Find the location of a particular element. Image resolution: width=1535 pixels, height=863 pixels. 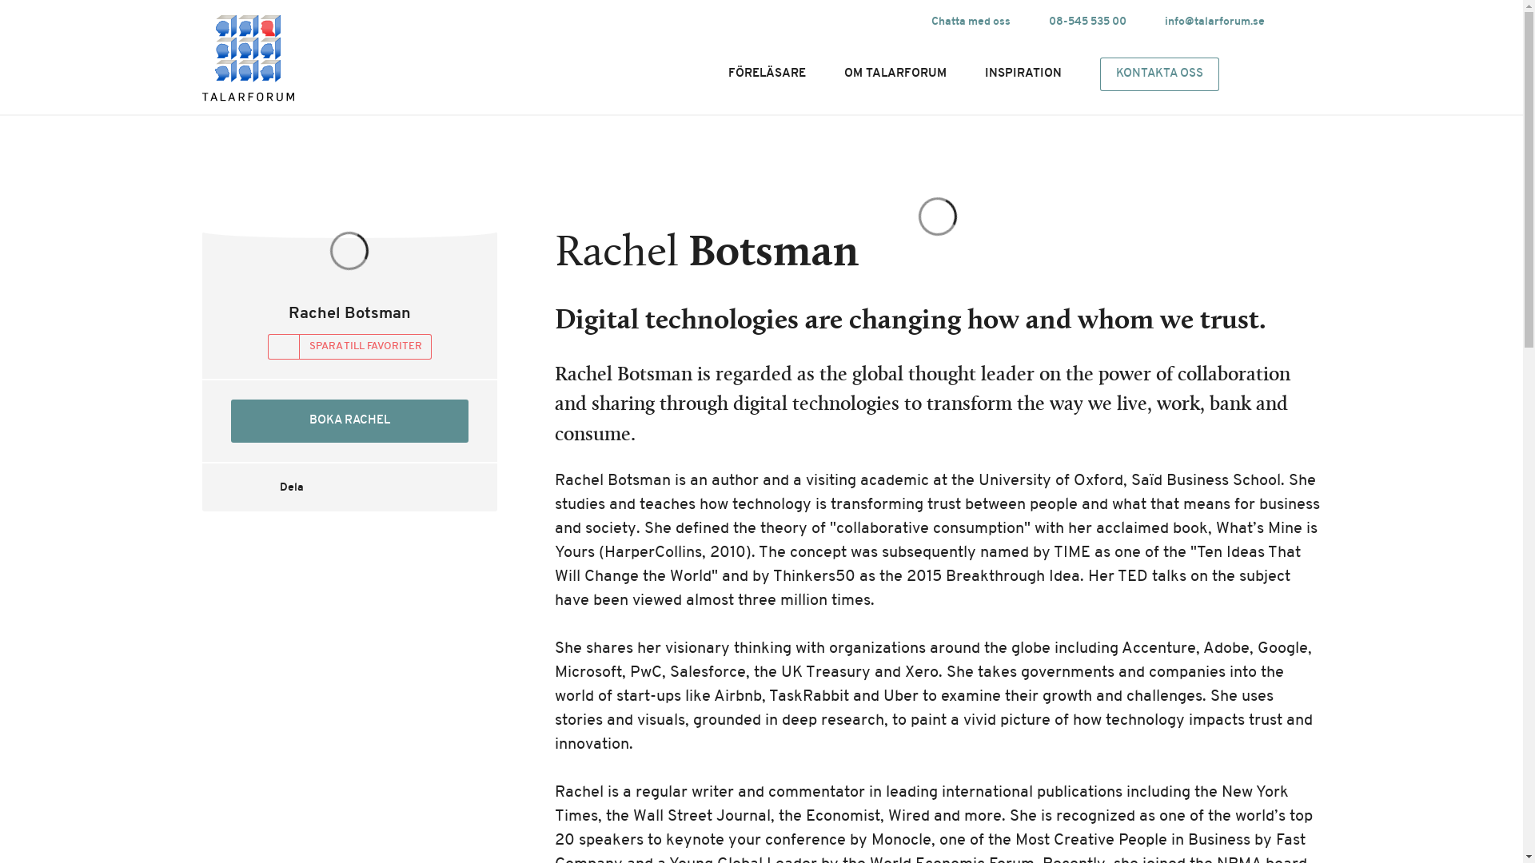

LinkedIn is located at coordinates (854, 21).